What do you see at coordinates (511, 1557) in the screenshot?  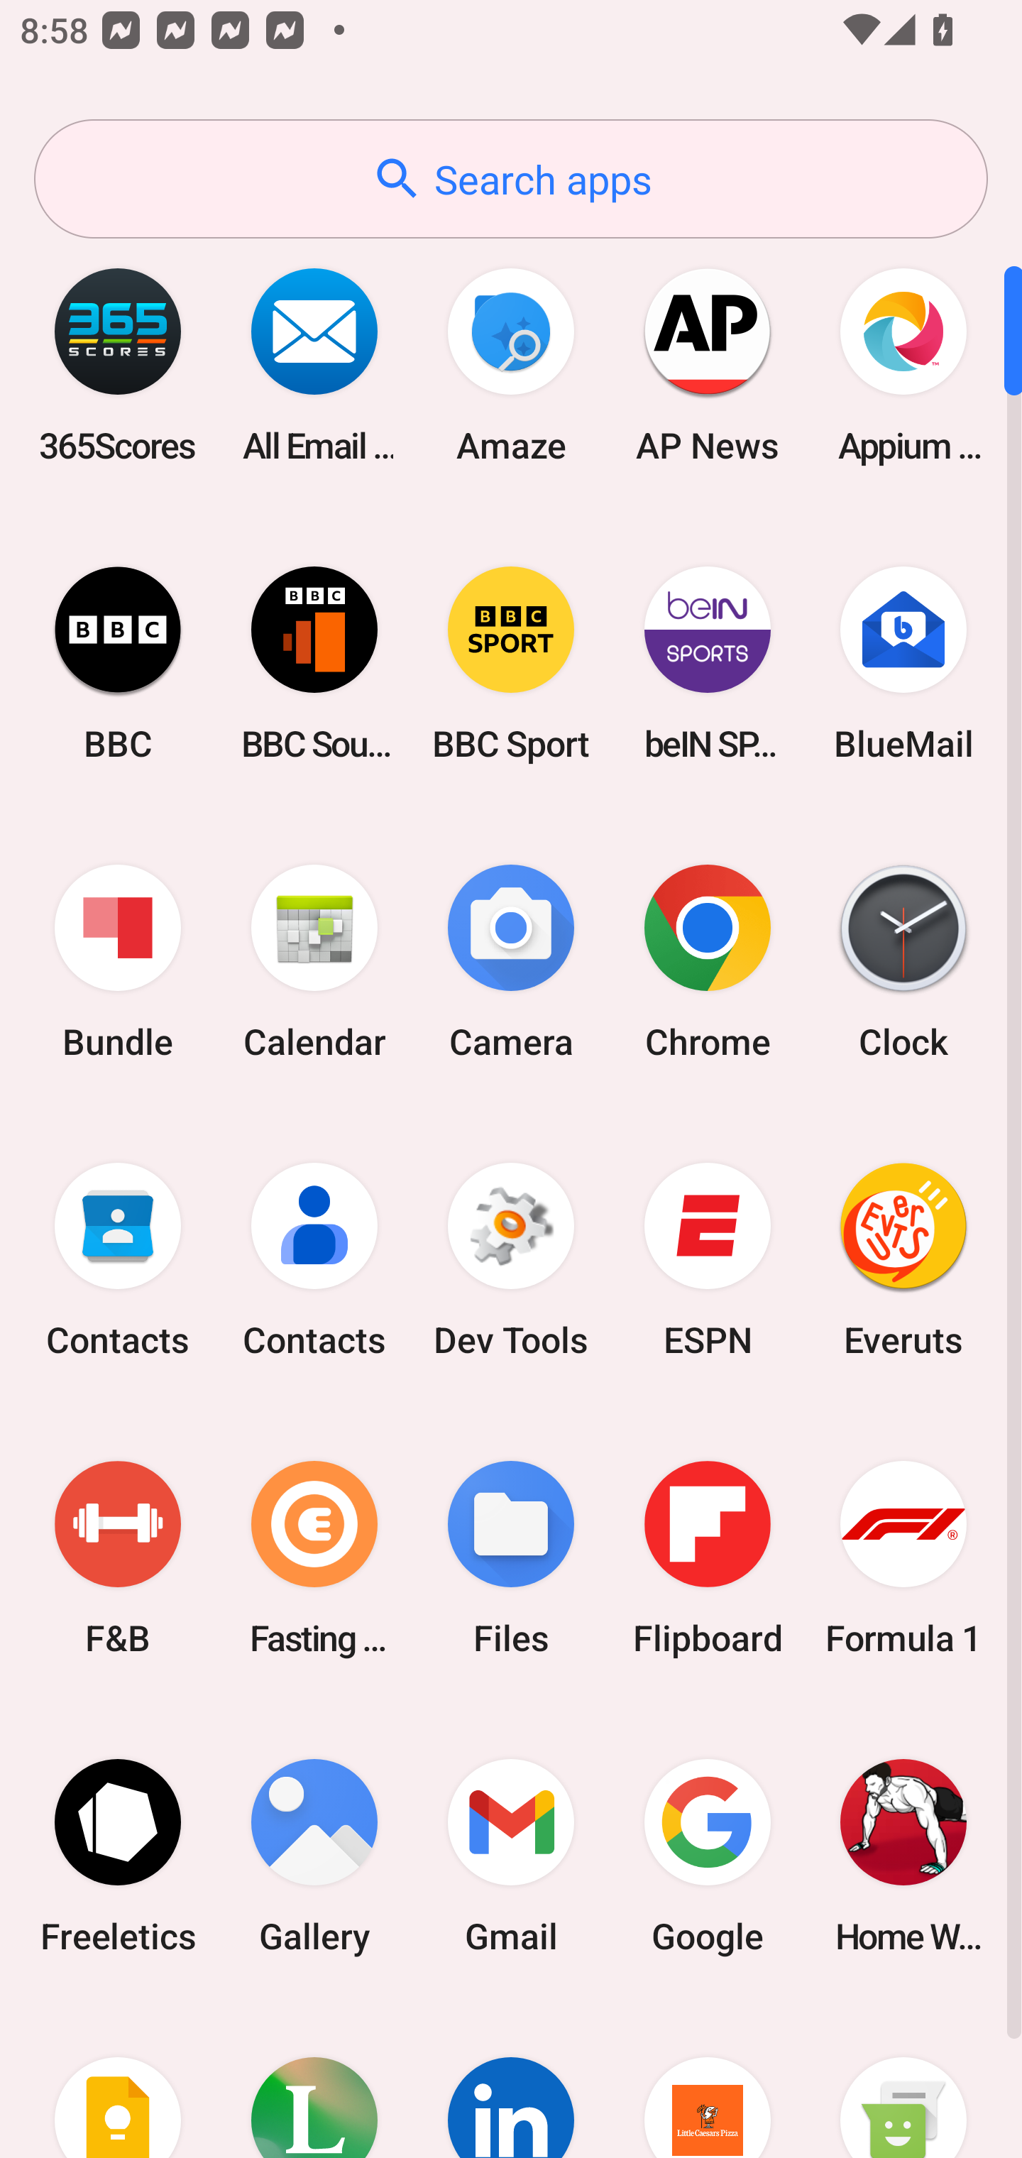 I see `Files` at bounding box center [511, 1557].